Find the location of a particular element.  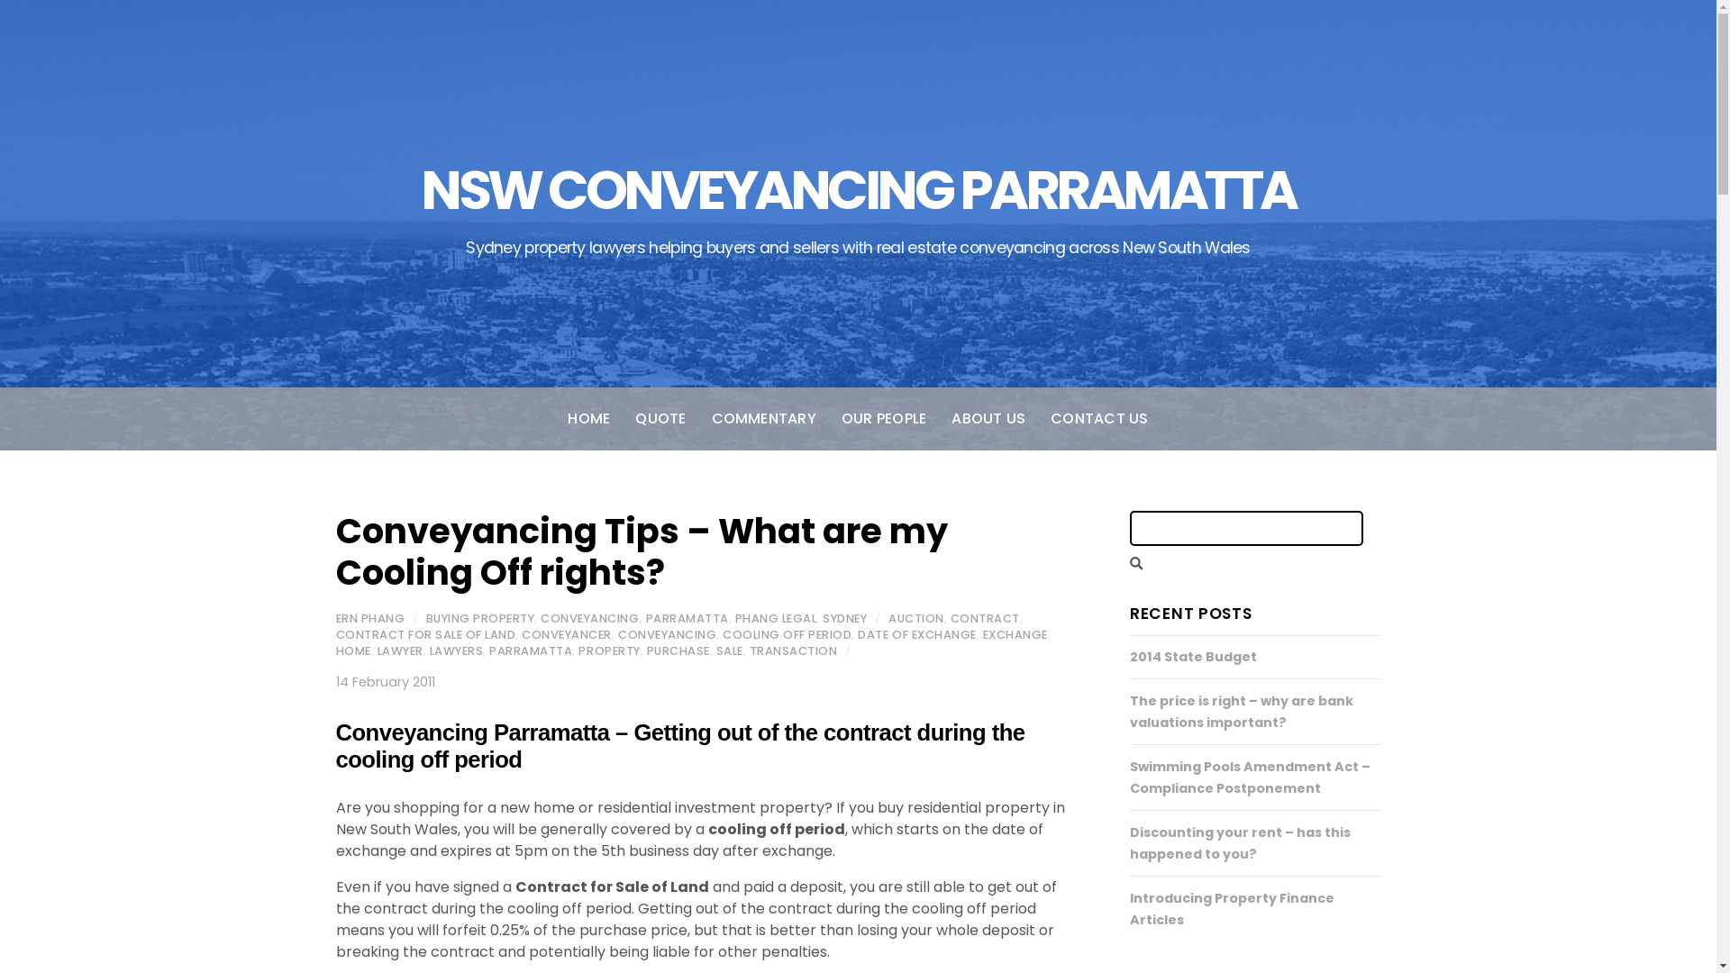

COOLING OFF PERIOD is located at coordinates (788, 634).